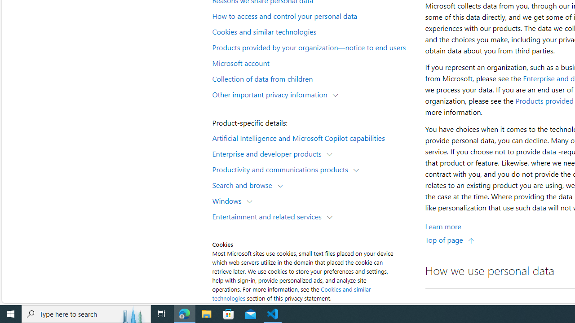 The height and width of the screenshot is (323, 575). I want to click on Search and browse, so click(244, 185).